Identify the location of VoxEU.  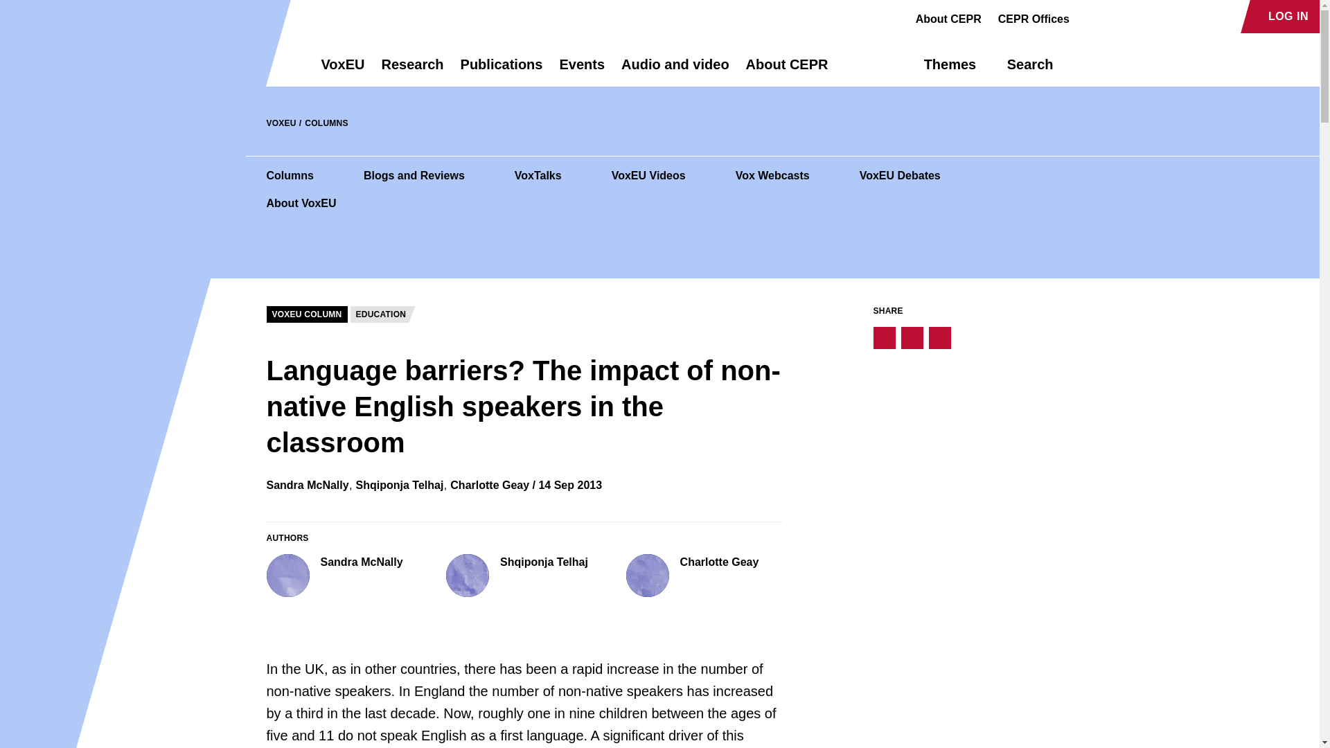
(343, 71).